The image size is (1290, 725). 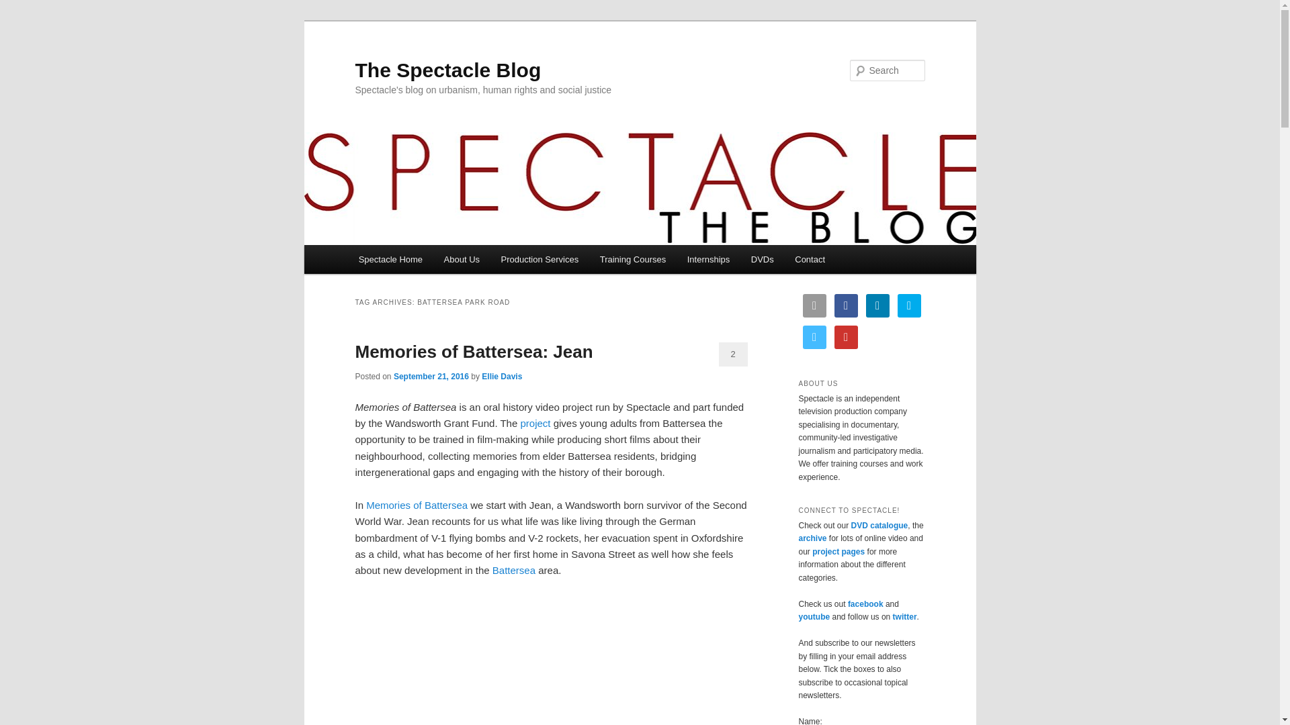 What do you see at coordinates (501, 377) in the screenshot?
I see `Ellie Davis` at bounding box center [501, 377].